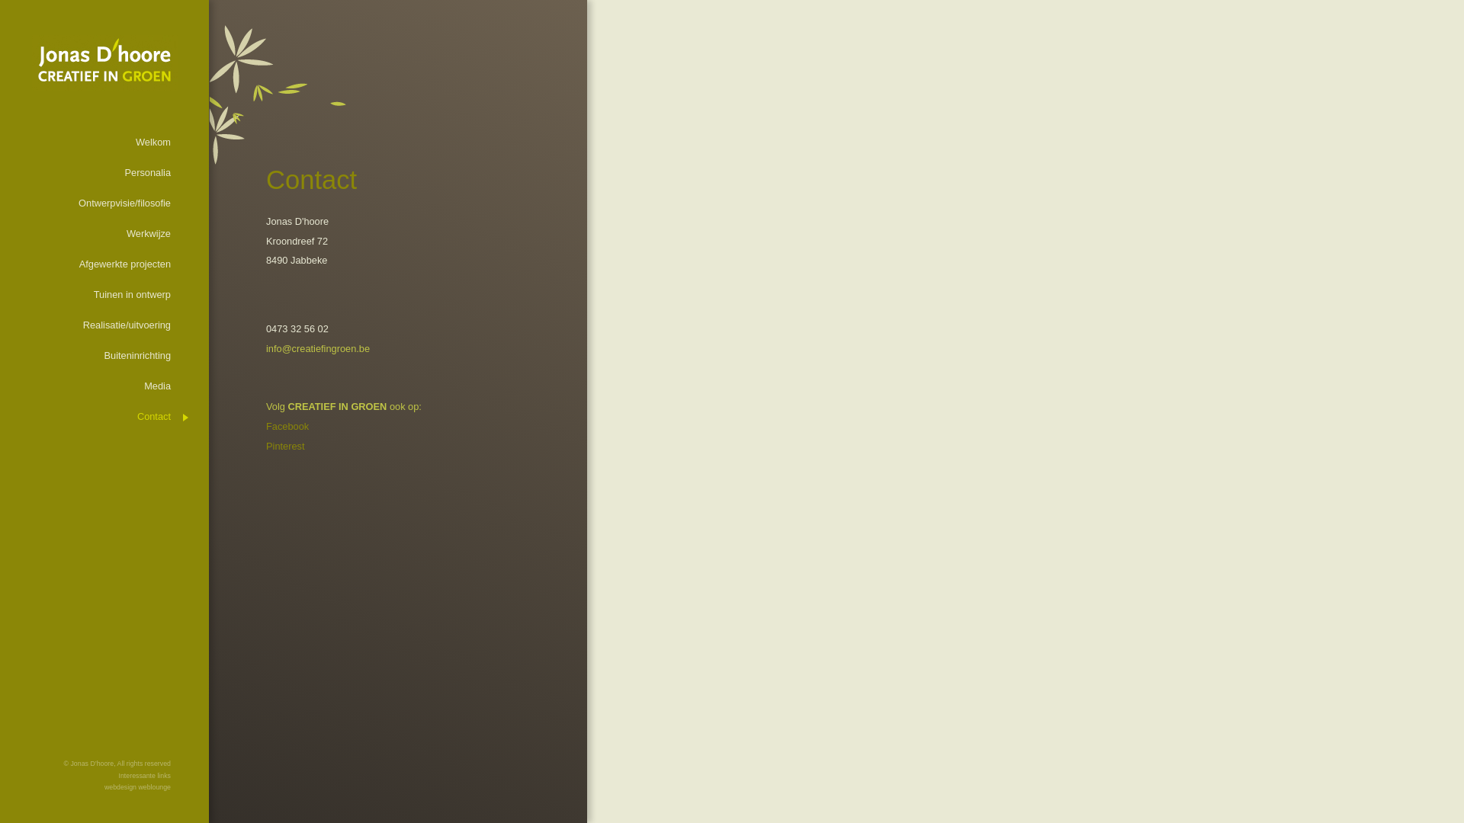 Image resolution: width=1464 pixels, height=823 pixels. Describe the element at coordinates (285, 447) in the screenshot. I see `Pinterest` at that location.